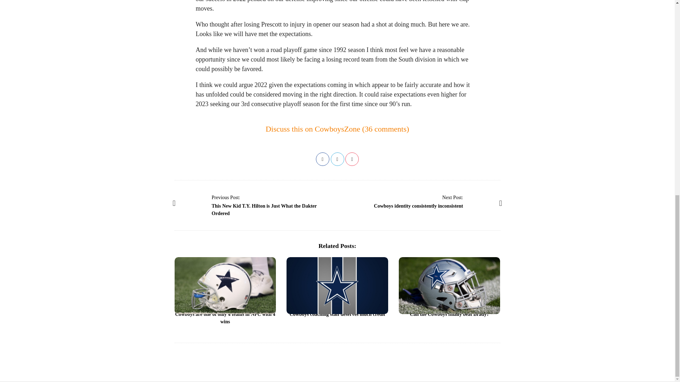  What do you see at coordinates (419, 206) in the screenshot?
I see `Cowboys identity consistently inconsistent` at bounding box center [419, 206].